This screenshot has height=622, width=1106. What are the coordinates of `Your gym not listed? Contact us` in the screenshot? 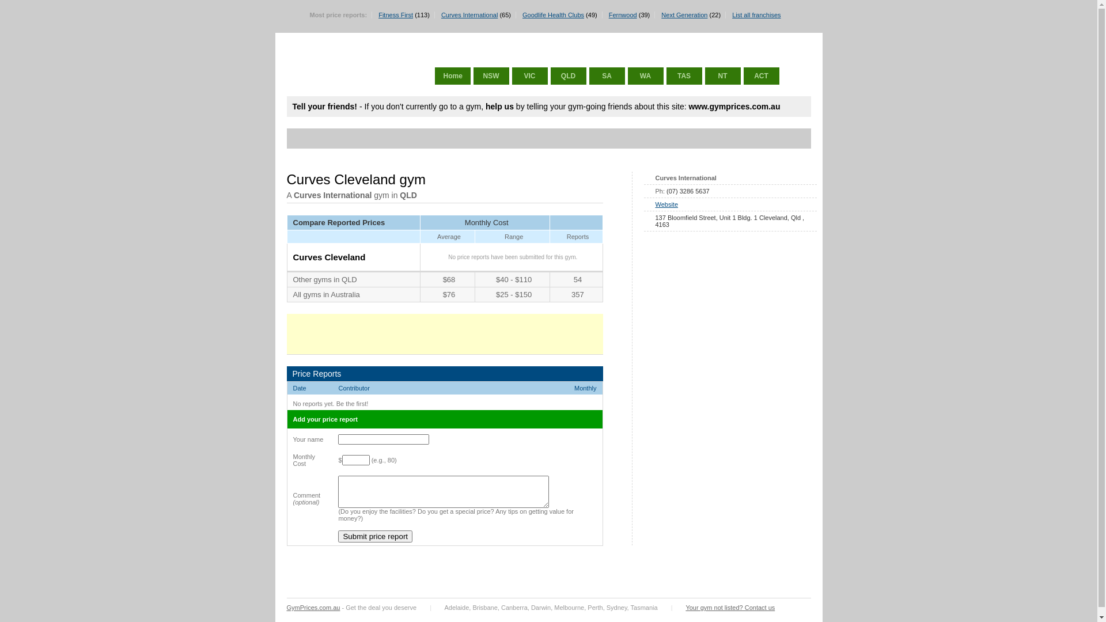 It's located at (730, 608).